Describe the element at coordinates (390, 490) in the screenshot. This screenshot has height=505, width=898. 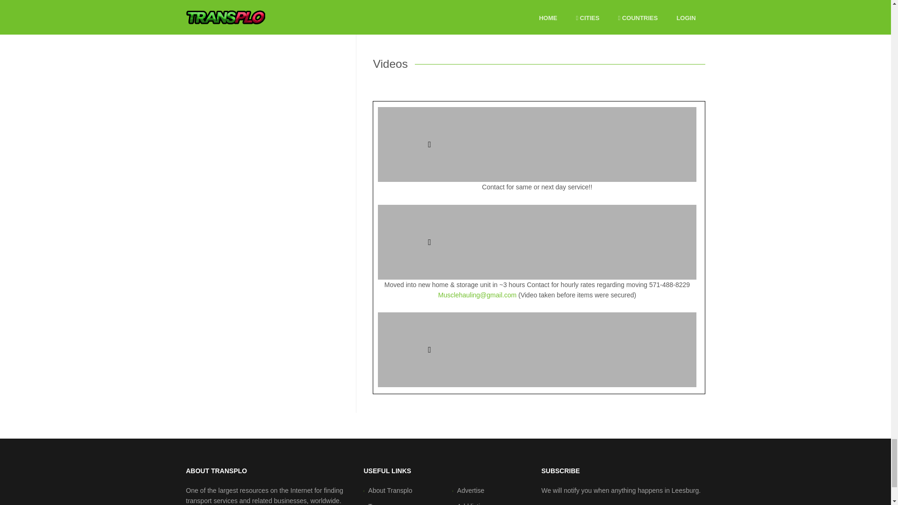
I see `About Transplo` at that location.